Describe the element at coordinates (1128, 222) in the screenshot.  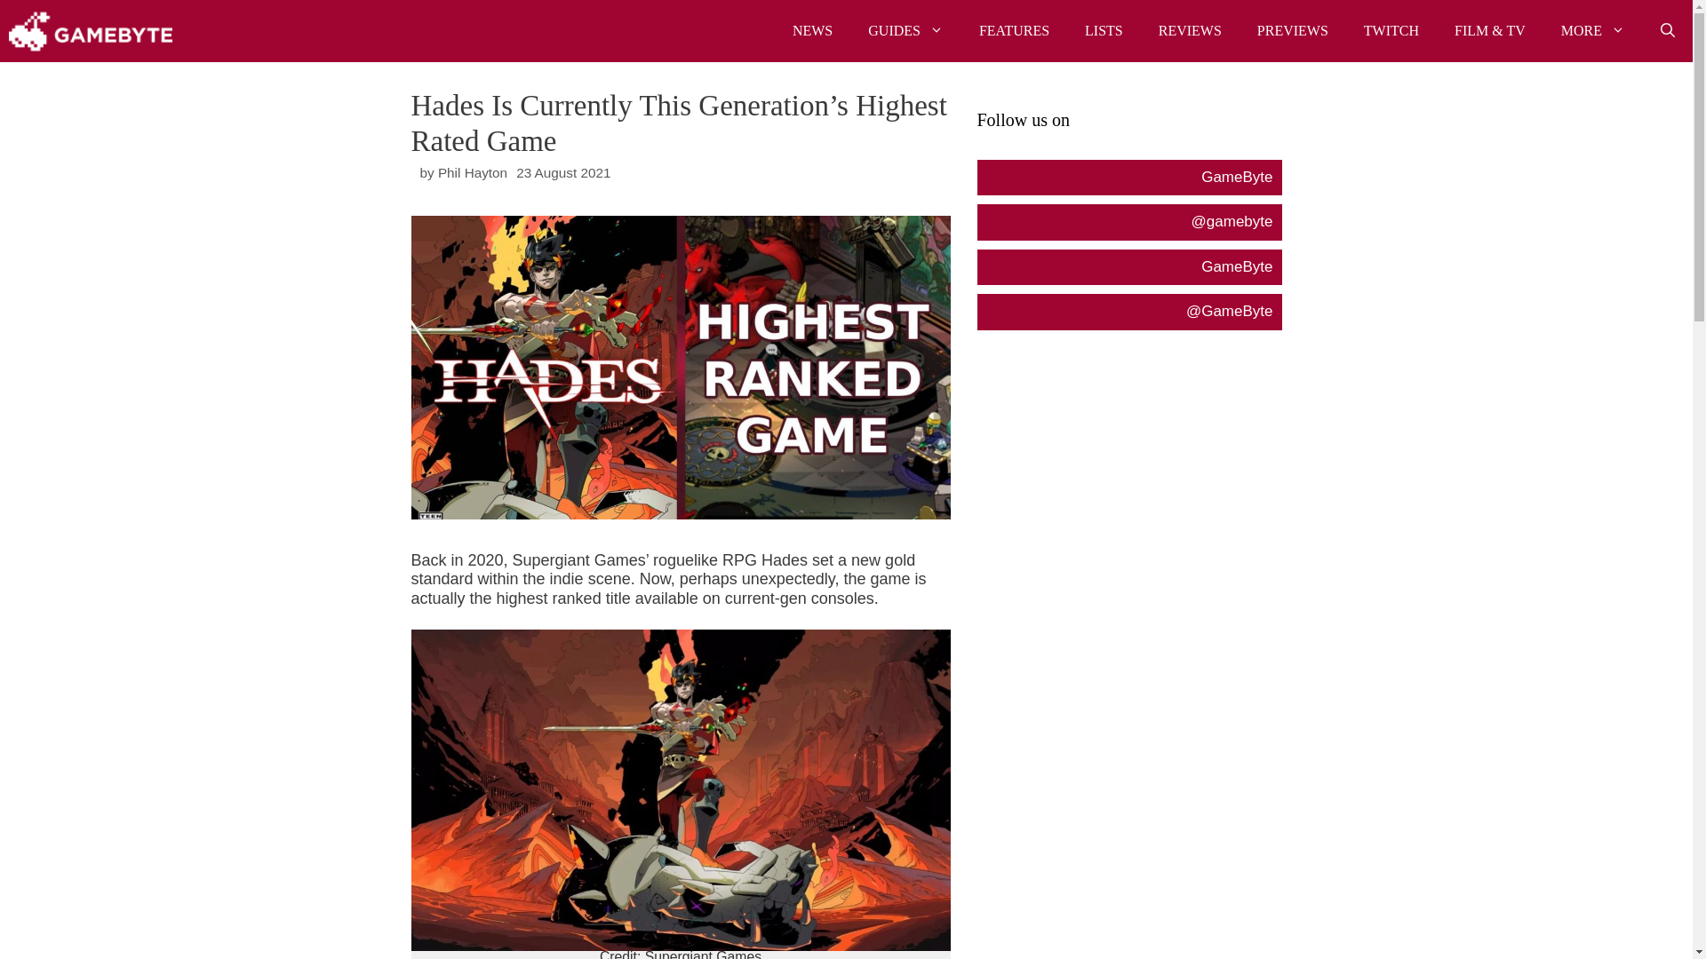
I see `Gamebyte Instagram` at that location.